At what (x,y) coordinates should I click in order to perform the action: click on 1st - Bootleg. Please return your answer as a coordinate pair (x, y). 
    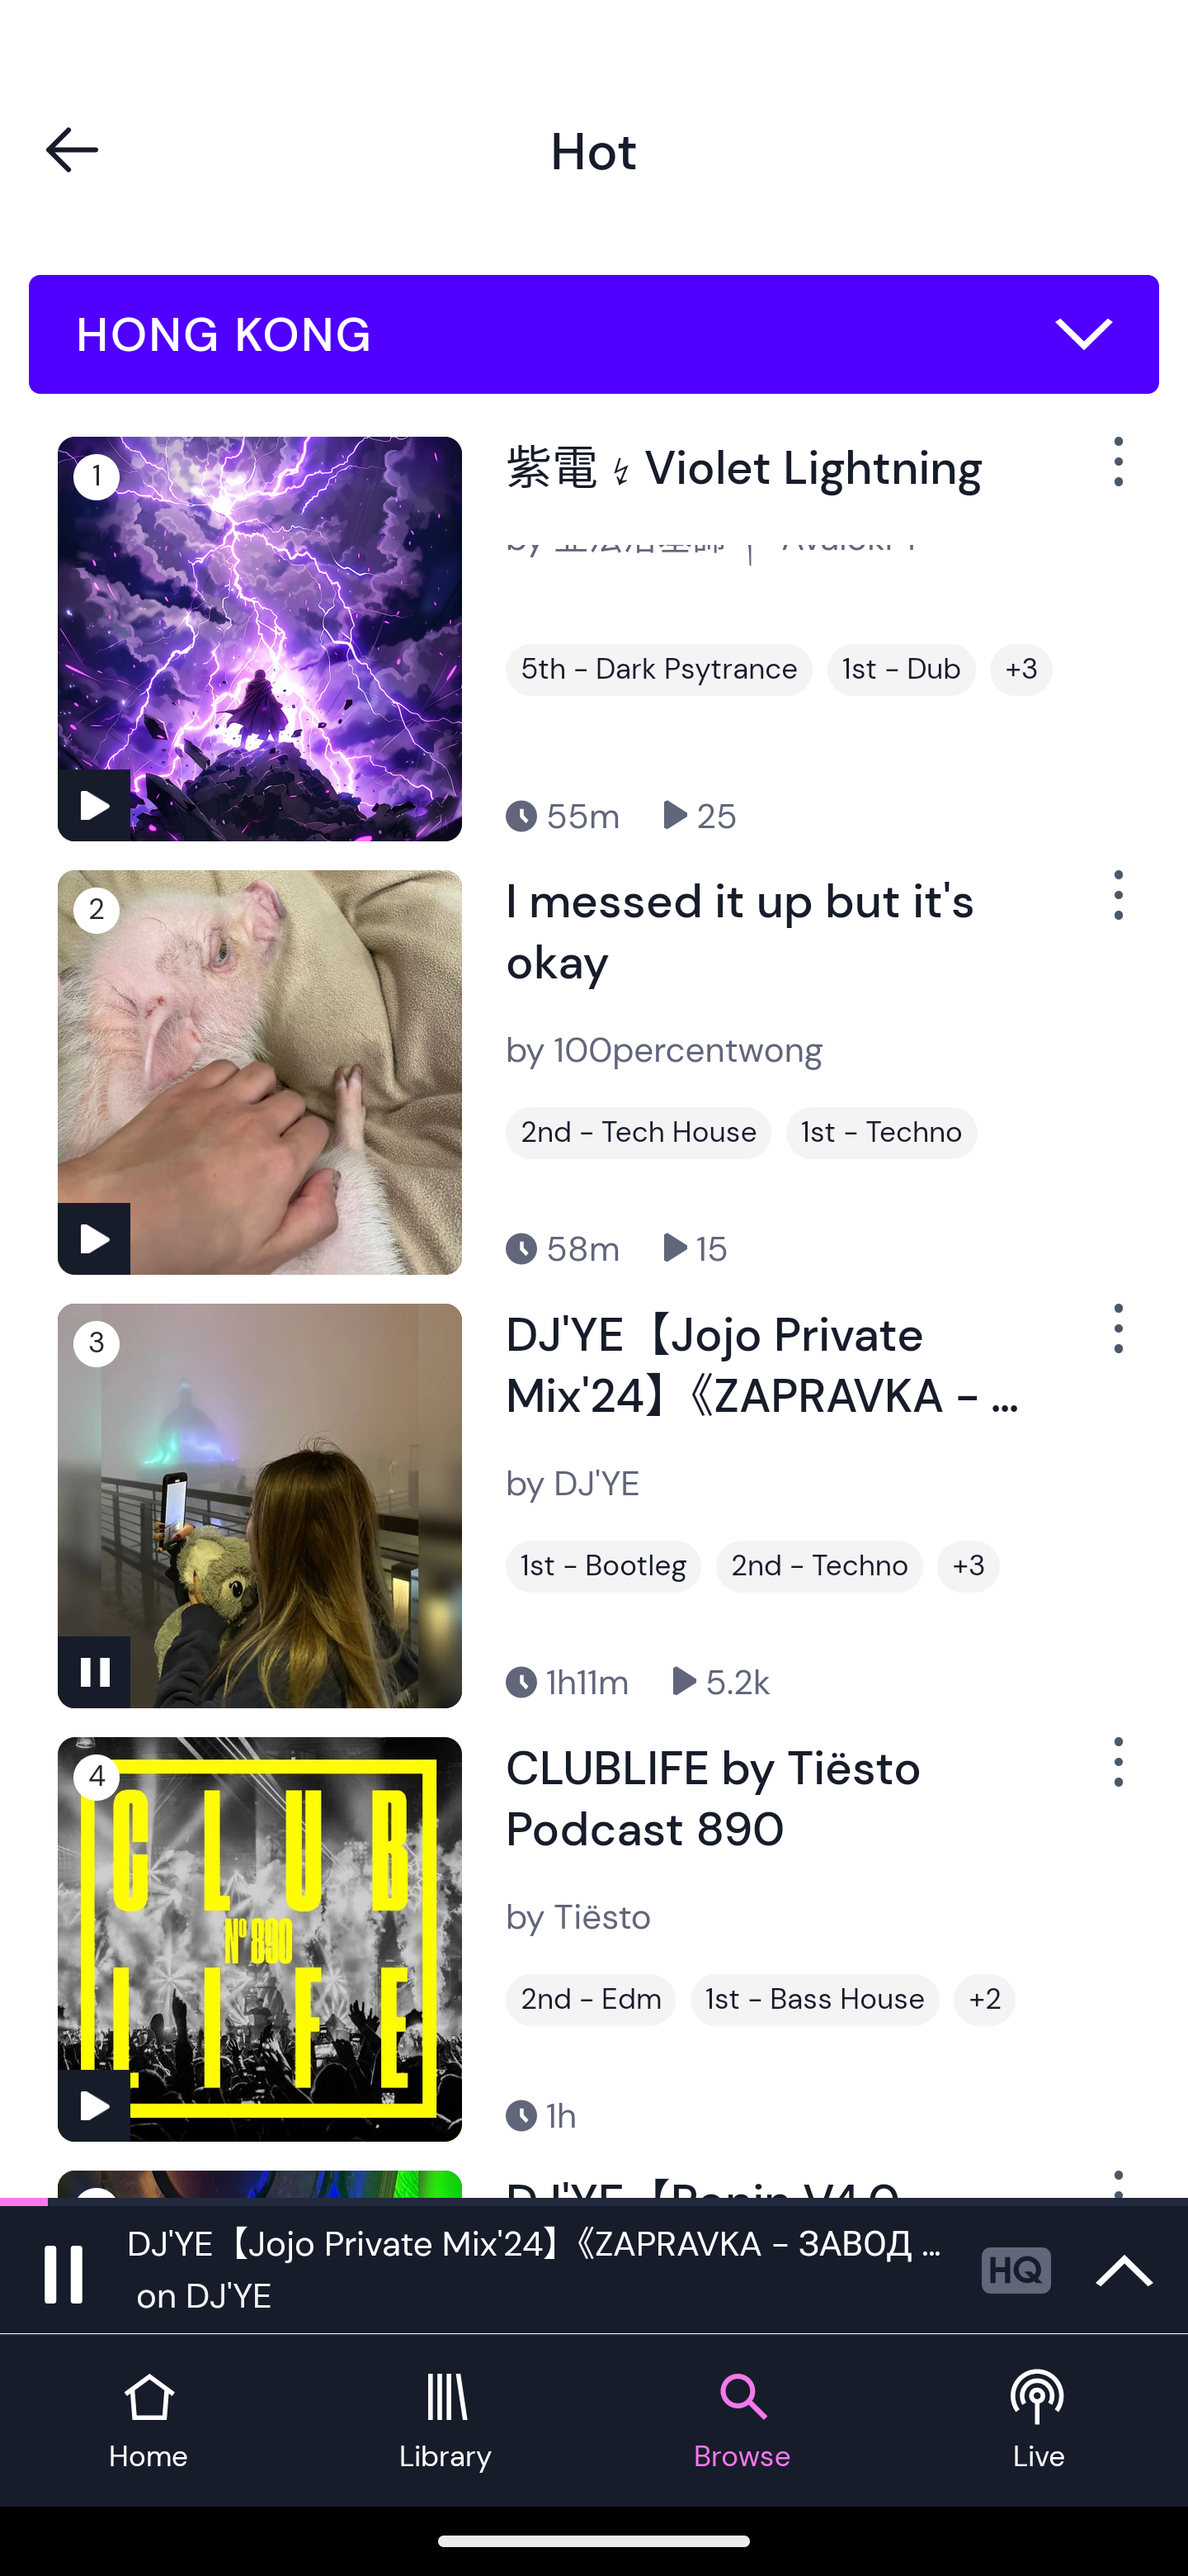
    Looking at the image, I should click on (603, 1565).